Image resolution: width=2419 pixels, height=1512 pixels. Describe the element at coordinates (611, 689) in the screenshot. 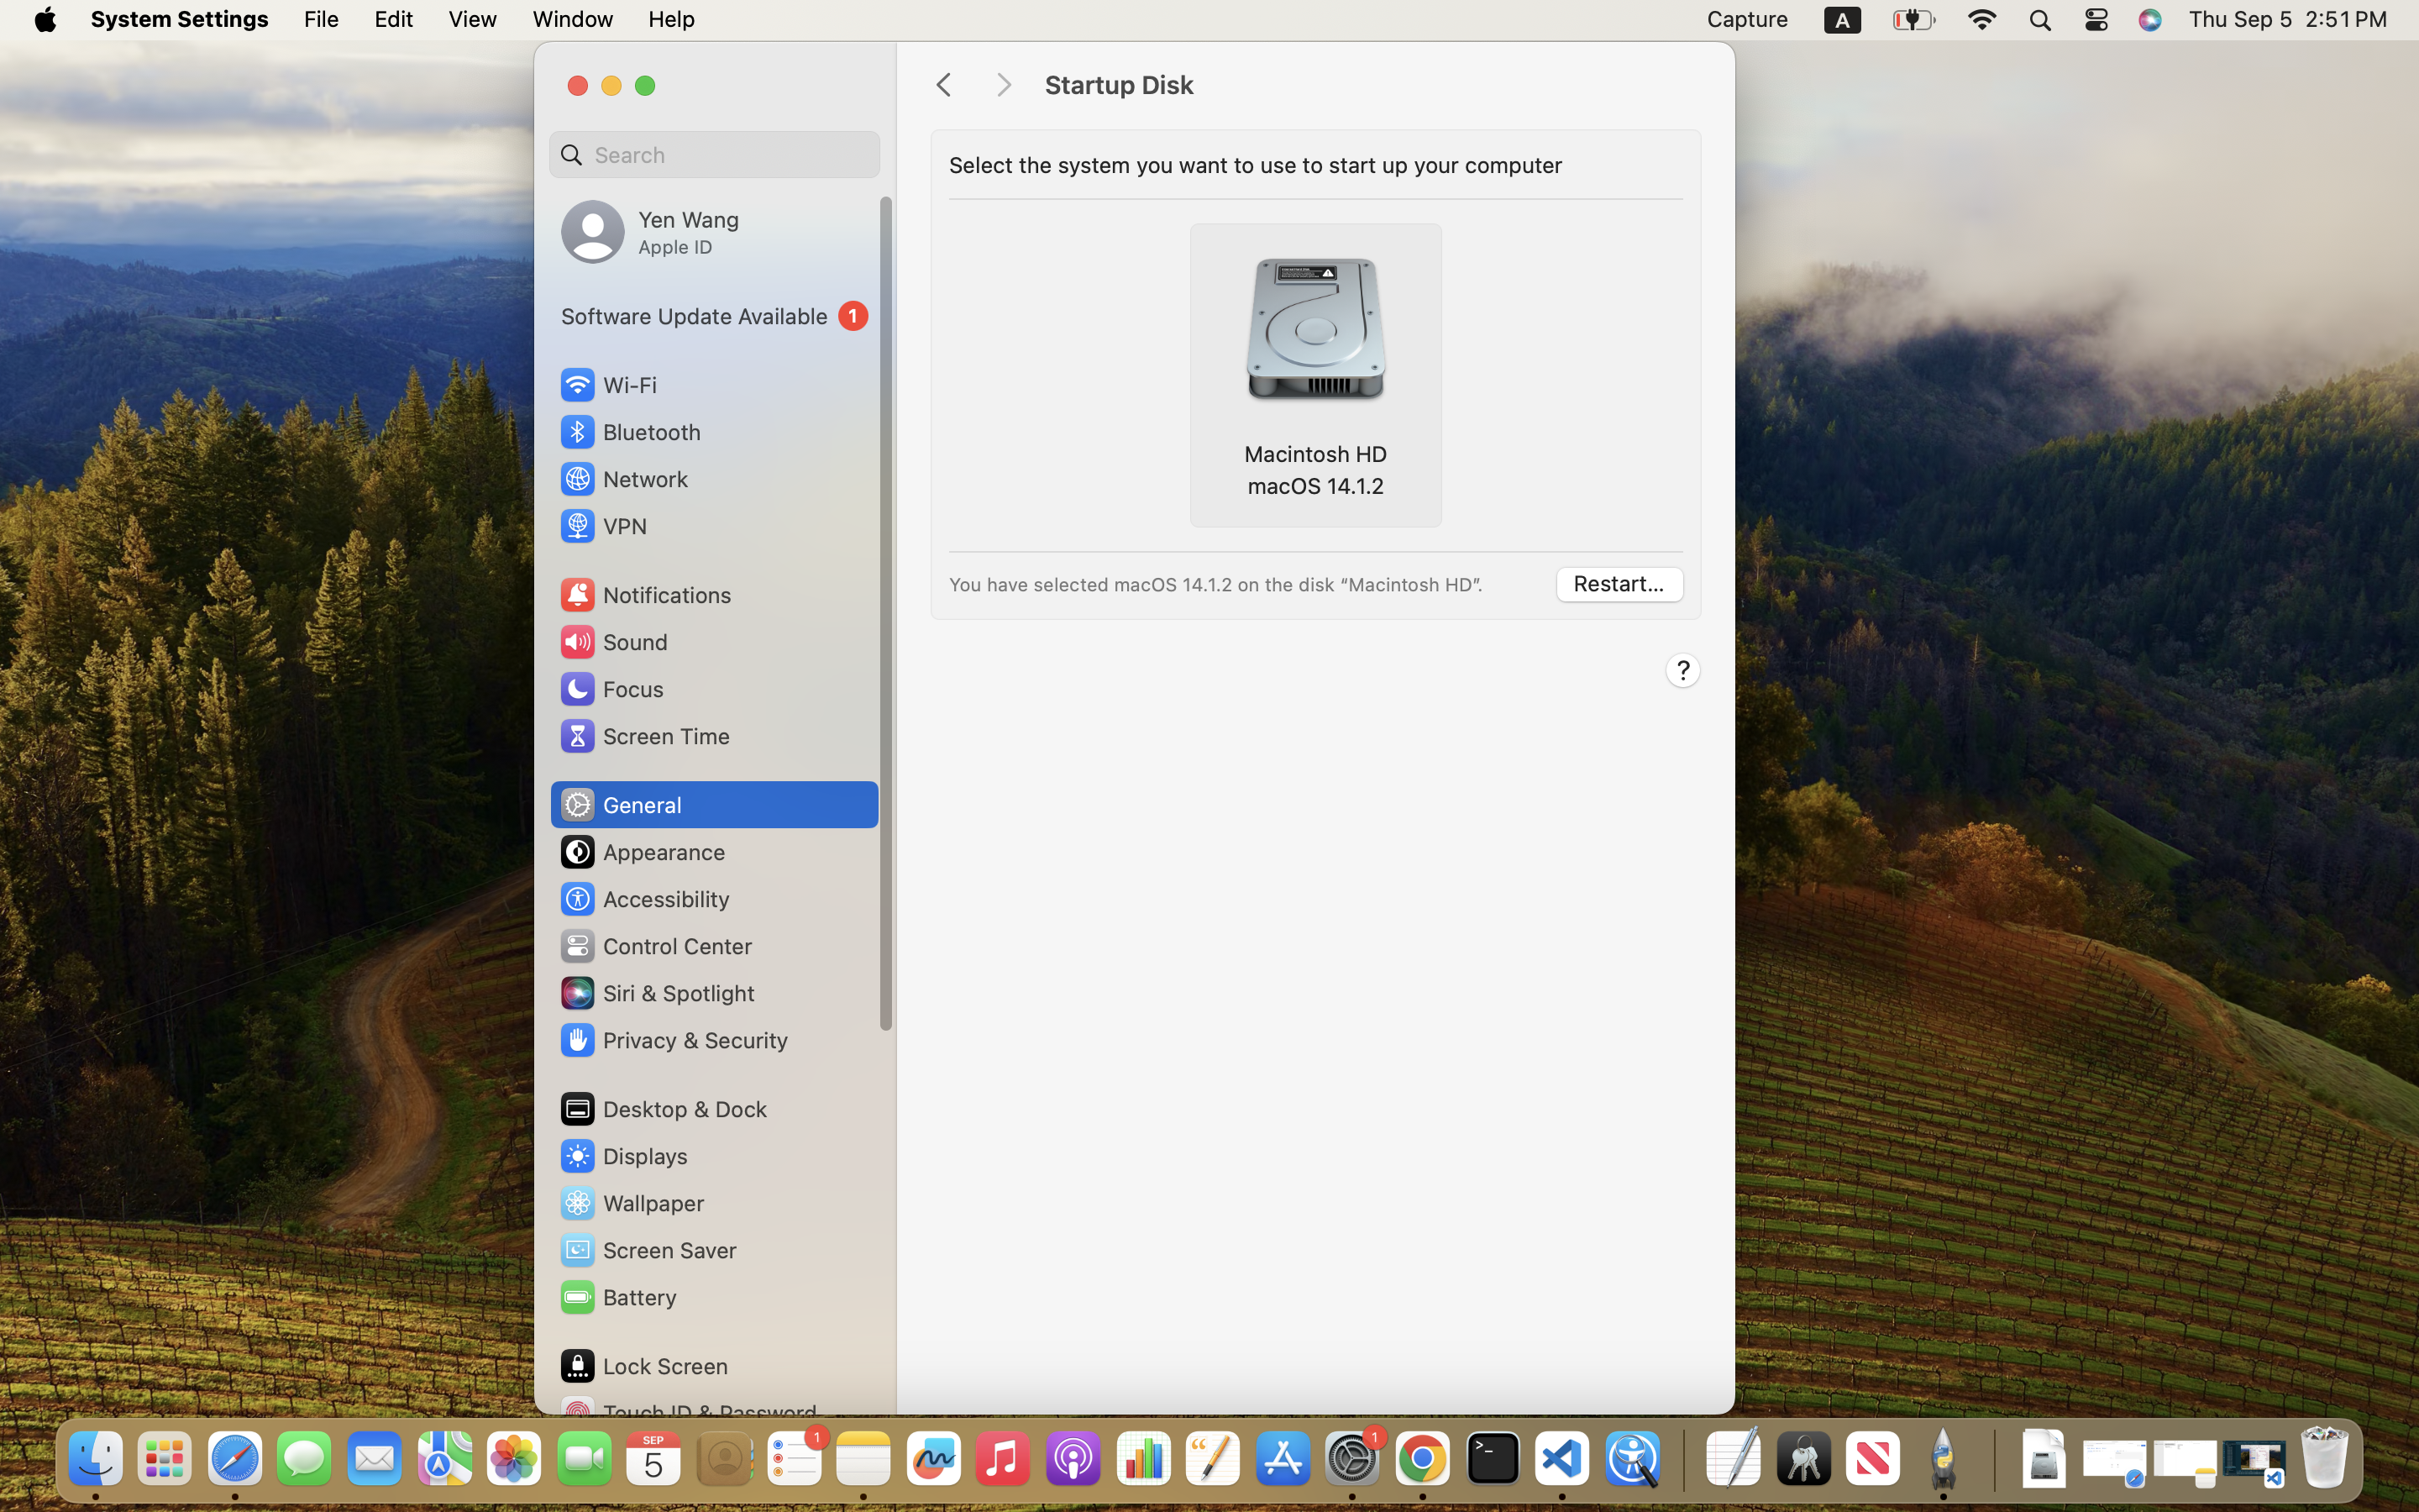

I see `Focus` at that location.